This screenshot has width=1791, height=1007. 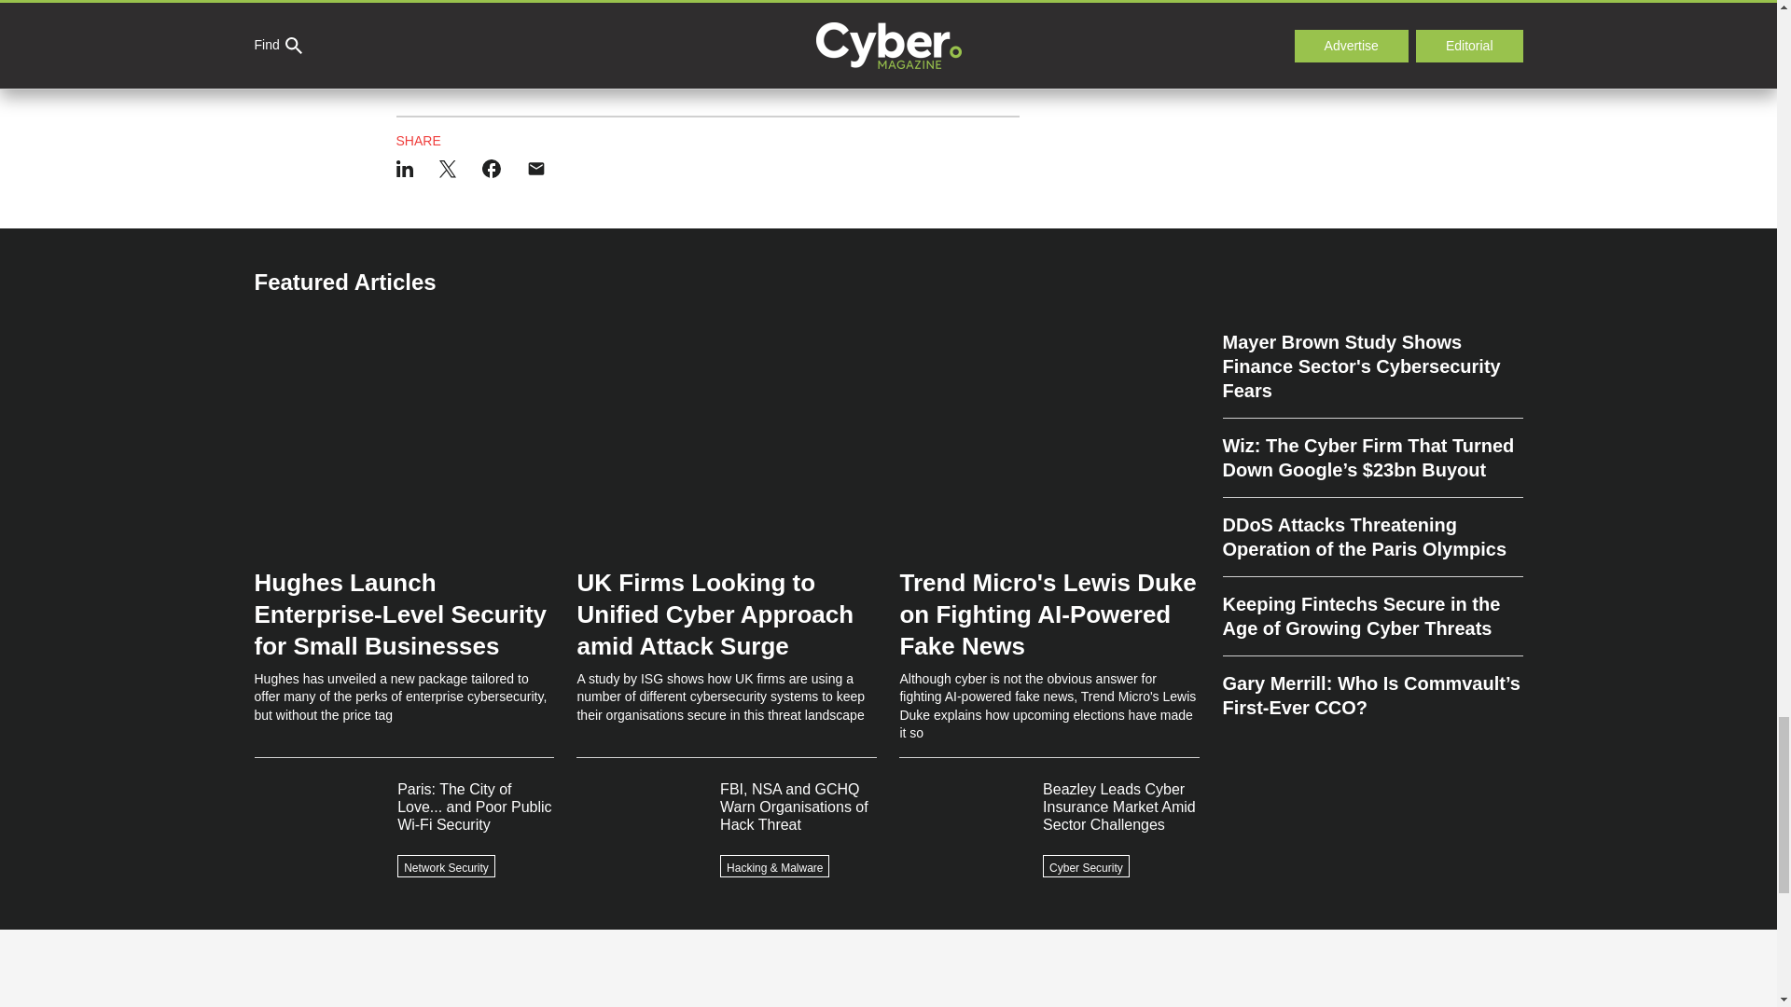 What do you see at coordinates (1371, 616) in the screenshot?
I see `Keeping Fintechs Secure in the Age of Growing Cyber Threats` at bounding box center [1371, 616].